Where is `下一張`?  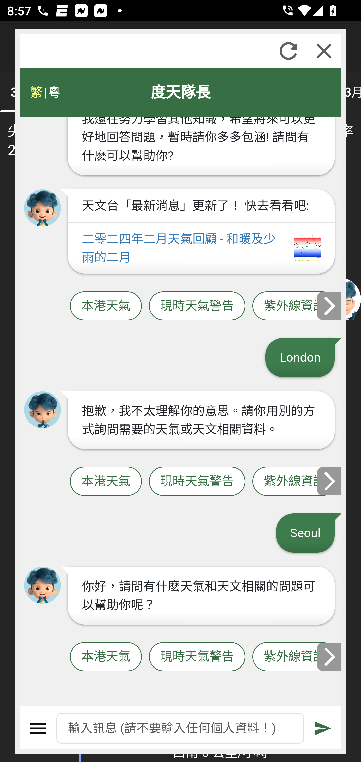 下一張 is located at coordinates (330, 305).